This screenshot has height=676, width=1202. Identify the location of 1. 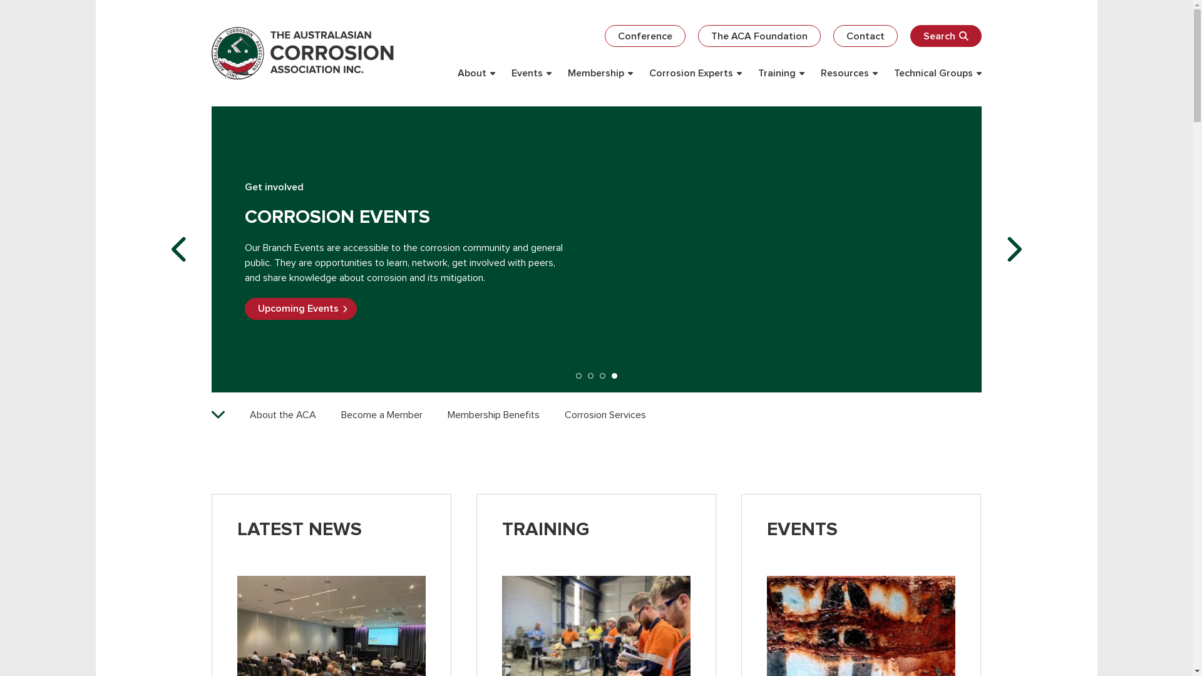
(578, 376).